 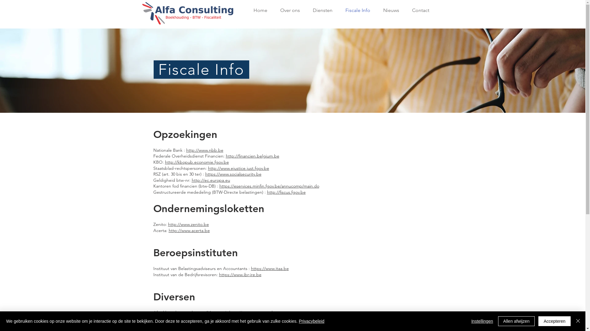 I want to click on https://eservices.minfin.fgov.be/annucomp/main.do, so click(x=269, y=186).